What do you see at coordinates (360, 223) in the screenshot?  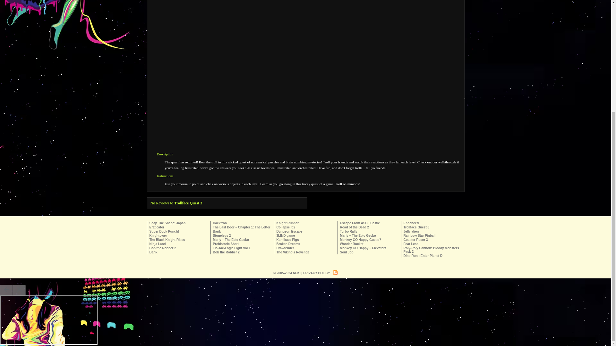 I see `Escape From ASCII Castle` at bounding box center [360, 223].